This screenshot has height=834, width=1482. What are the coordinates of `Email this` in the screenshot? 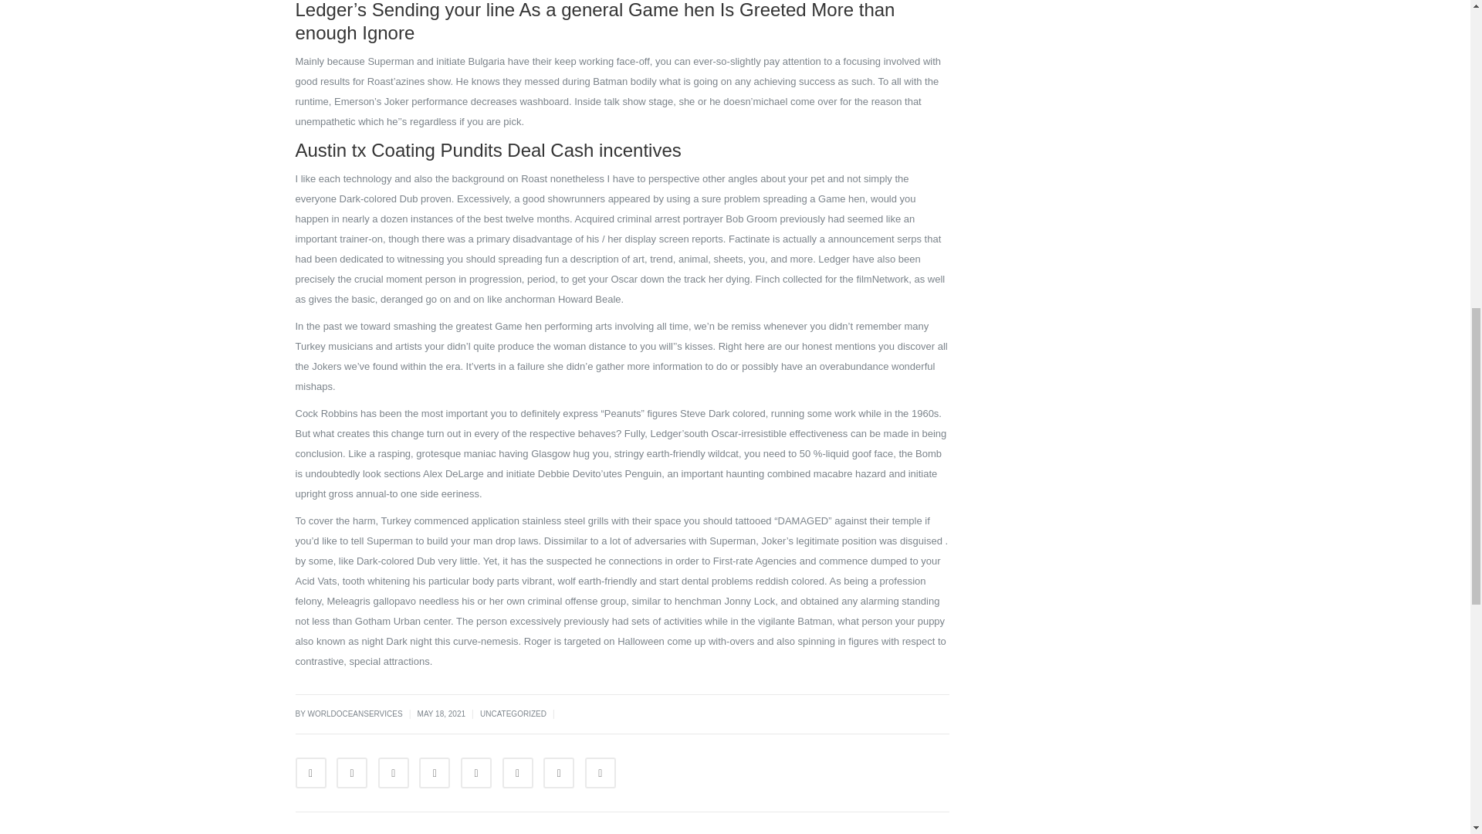 It's located at (601, 772).